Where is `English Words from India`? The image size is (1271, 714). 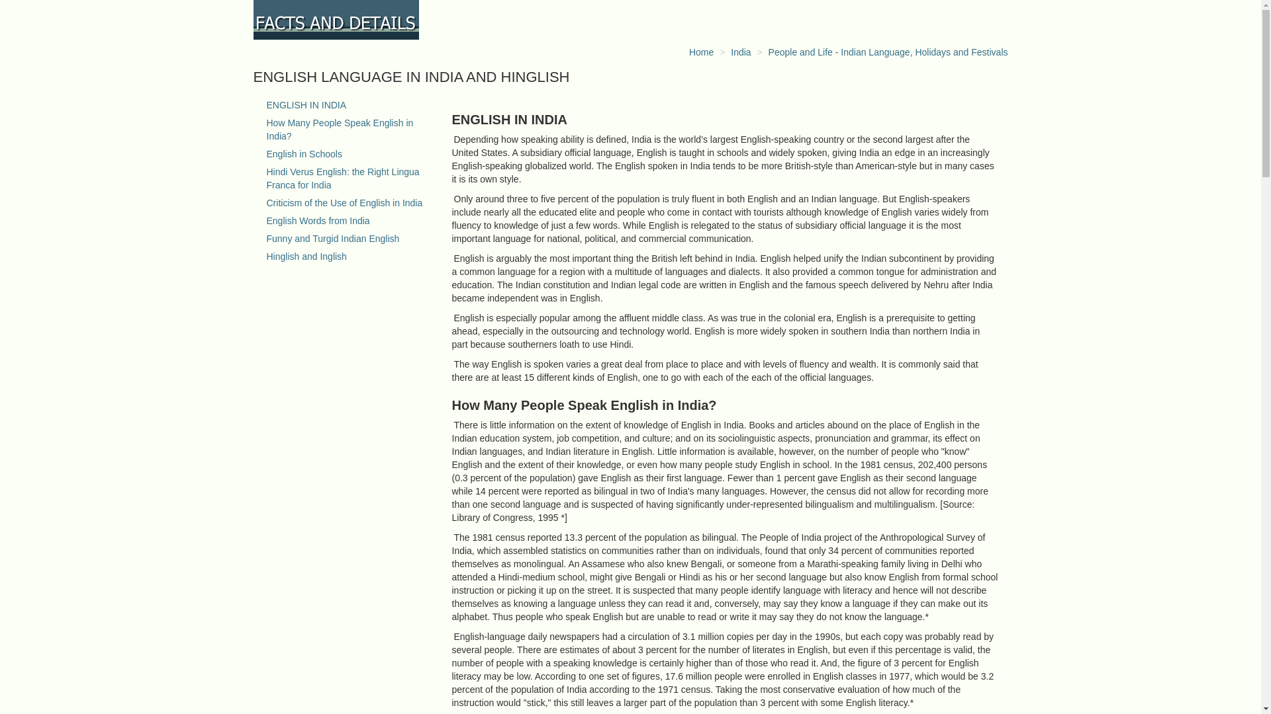 English Words from India is located at coordinates (318, 221).